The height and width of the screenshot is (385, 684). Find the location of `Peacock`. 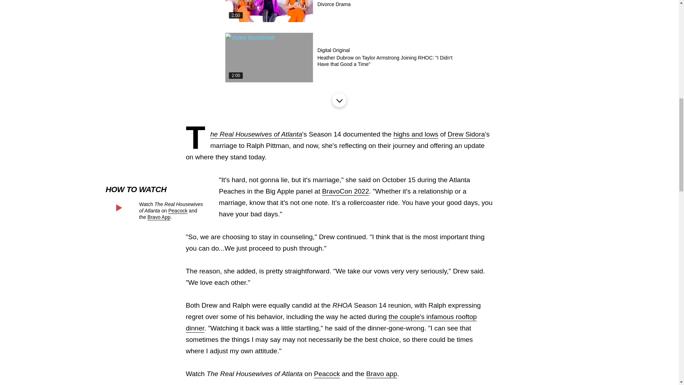

Peacock is located at coordinates (327, 374).